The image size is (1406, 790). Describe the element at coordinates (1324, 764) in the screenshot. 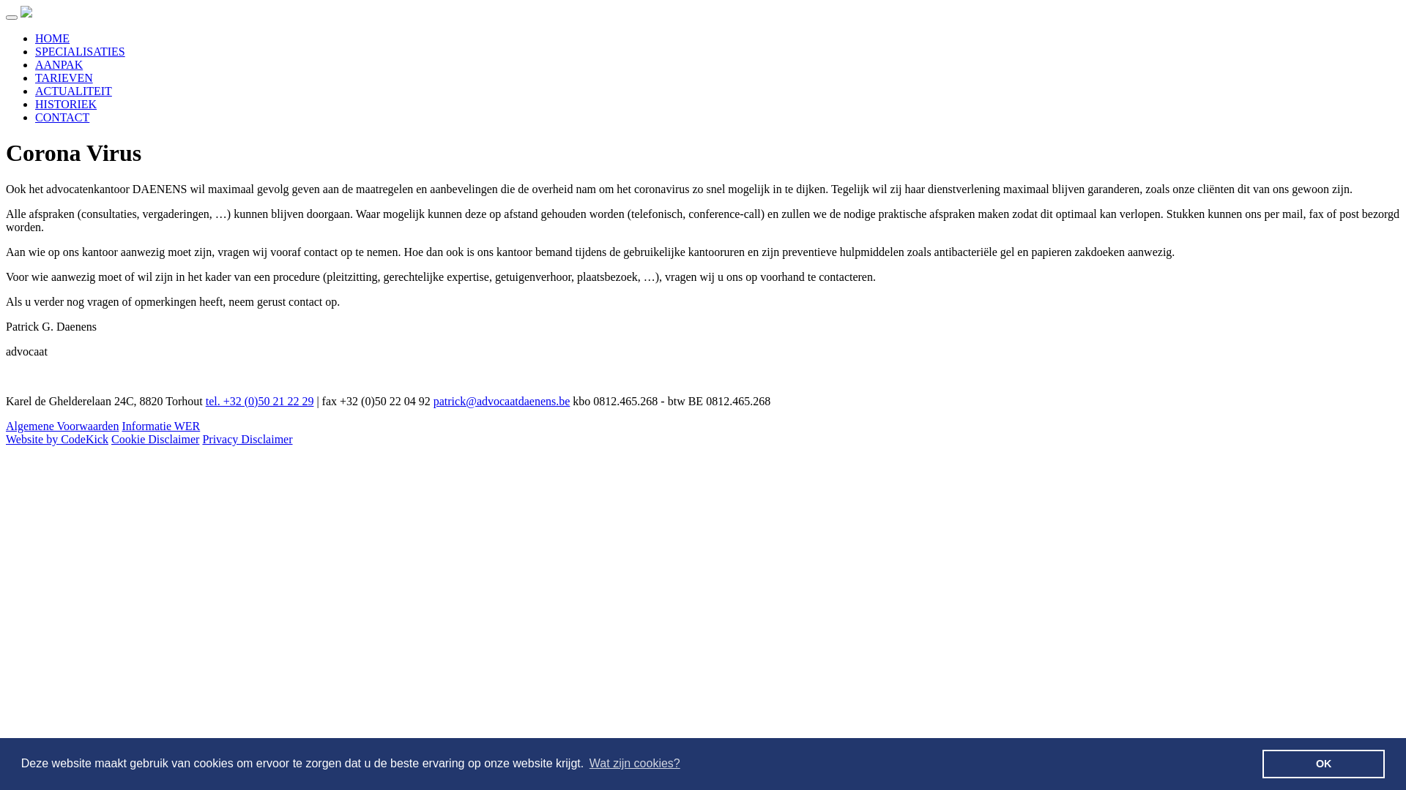

I see `OK` at that location.